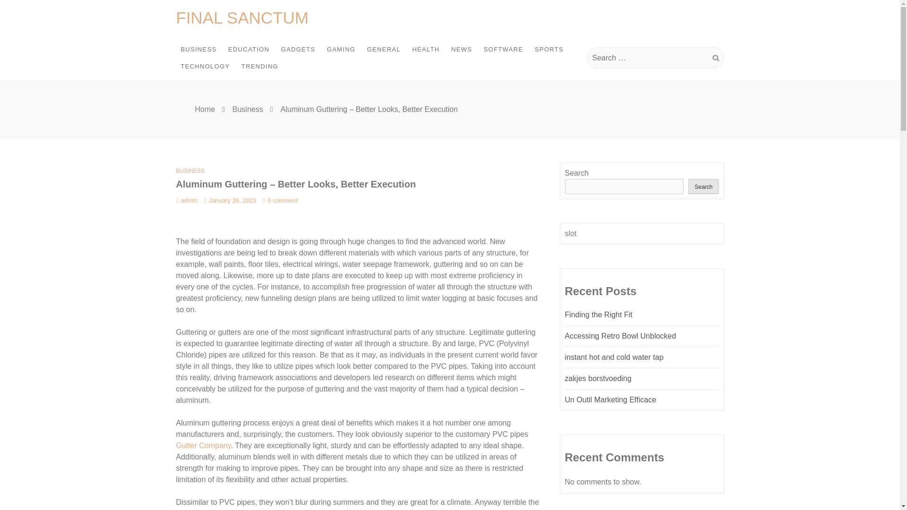 This screenshot has width=907, height=510. Describe the element at coordinates (703, 187) in the screenshot. I see `Search` at that location.